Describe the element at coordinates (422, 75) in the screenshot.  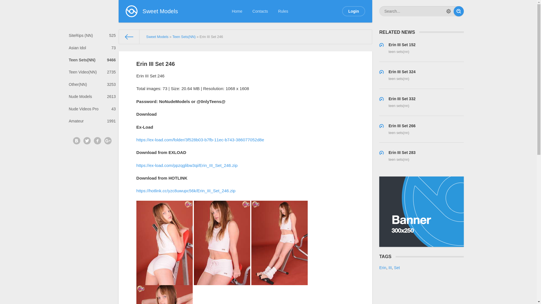
I see `Erin III Set 324
teen sets(nn)` at that location.